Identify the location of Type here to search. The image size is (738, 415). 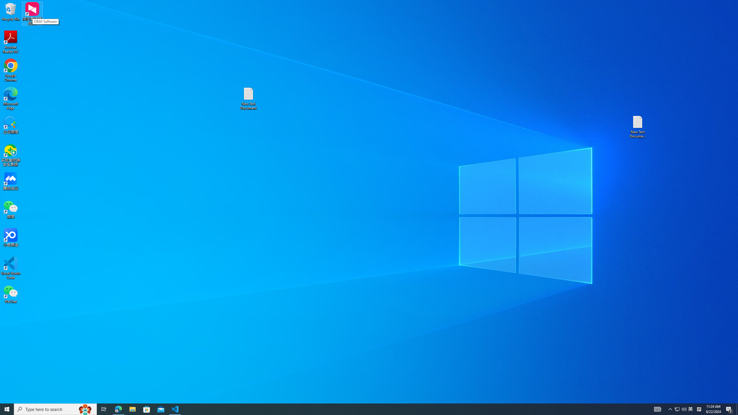
(699, 409).